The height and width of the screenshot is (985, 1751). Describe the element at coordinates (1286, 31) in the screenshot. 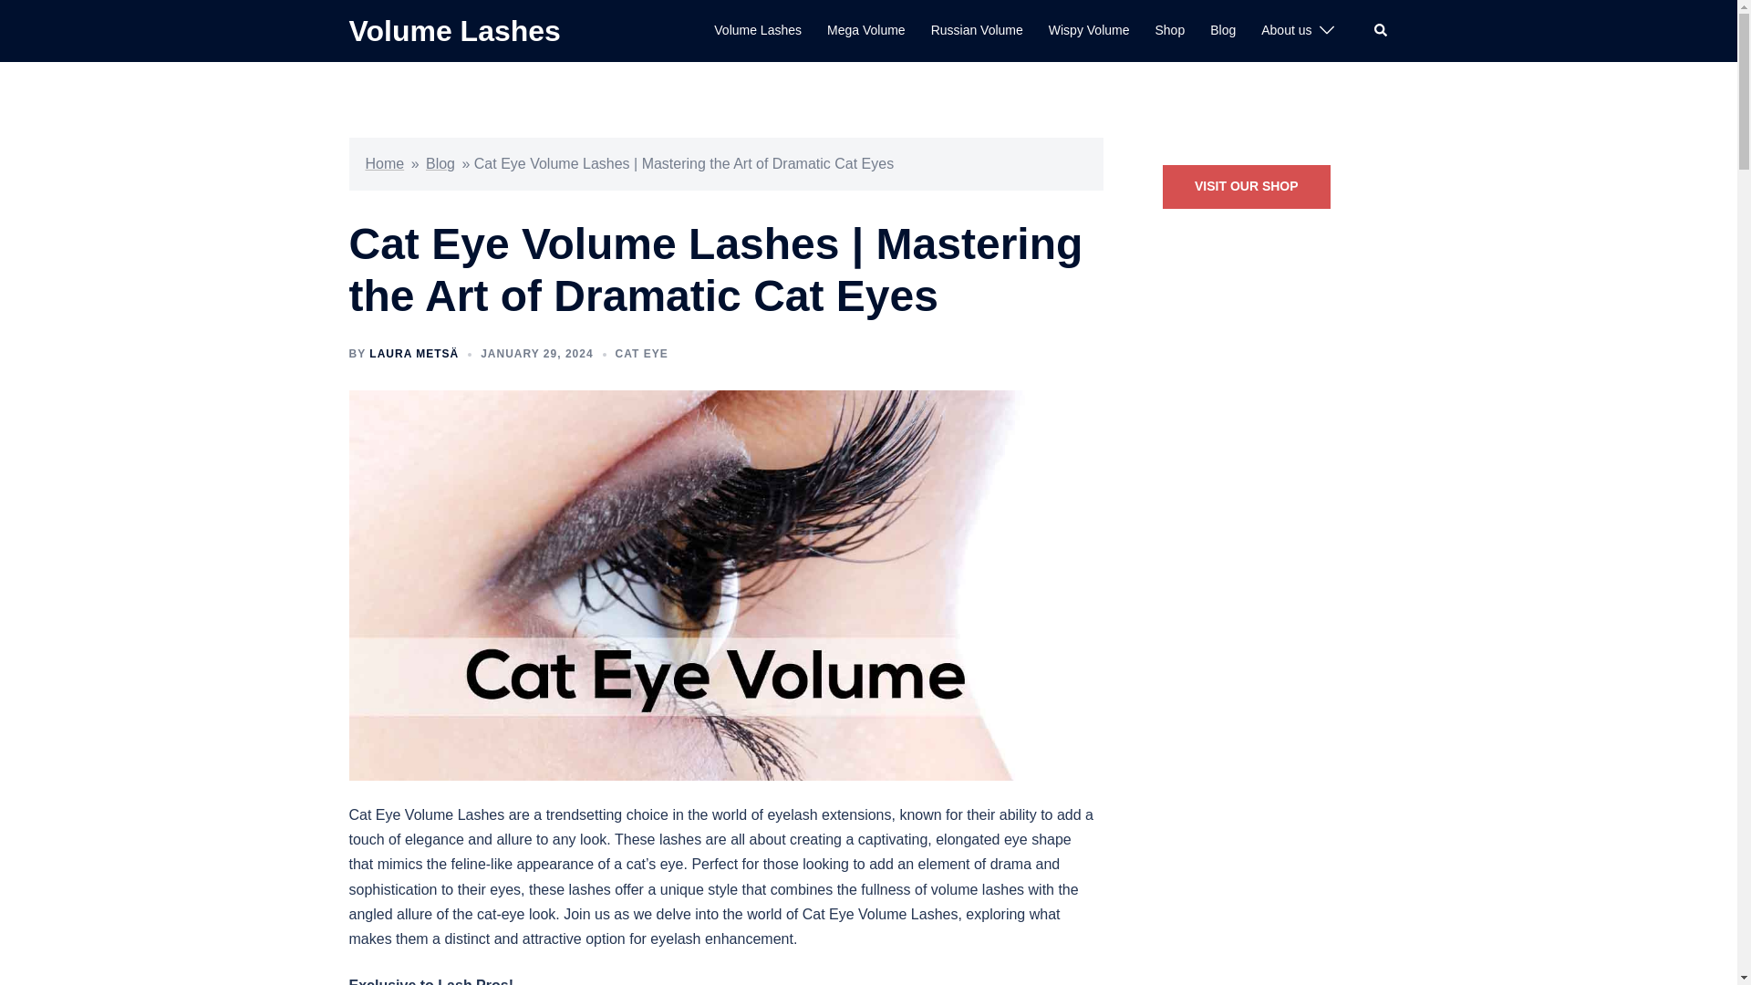

I see `About us` at that location.